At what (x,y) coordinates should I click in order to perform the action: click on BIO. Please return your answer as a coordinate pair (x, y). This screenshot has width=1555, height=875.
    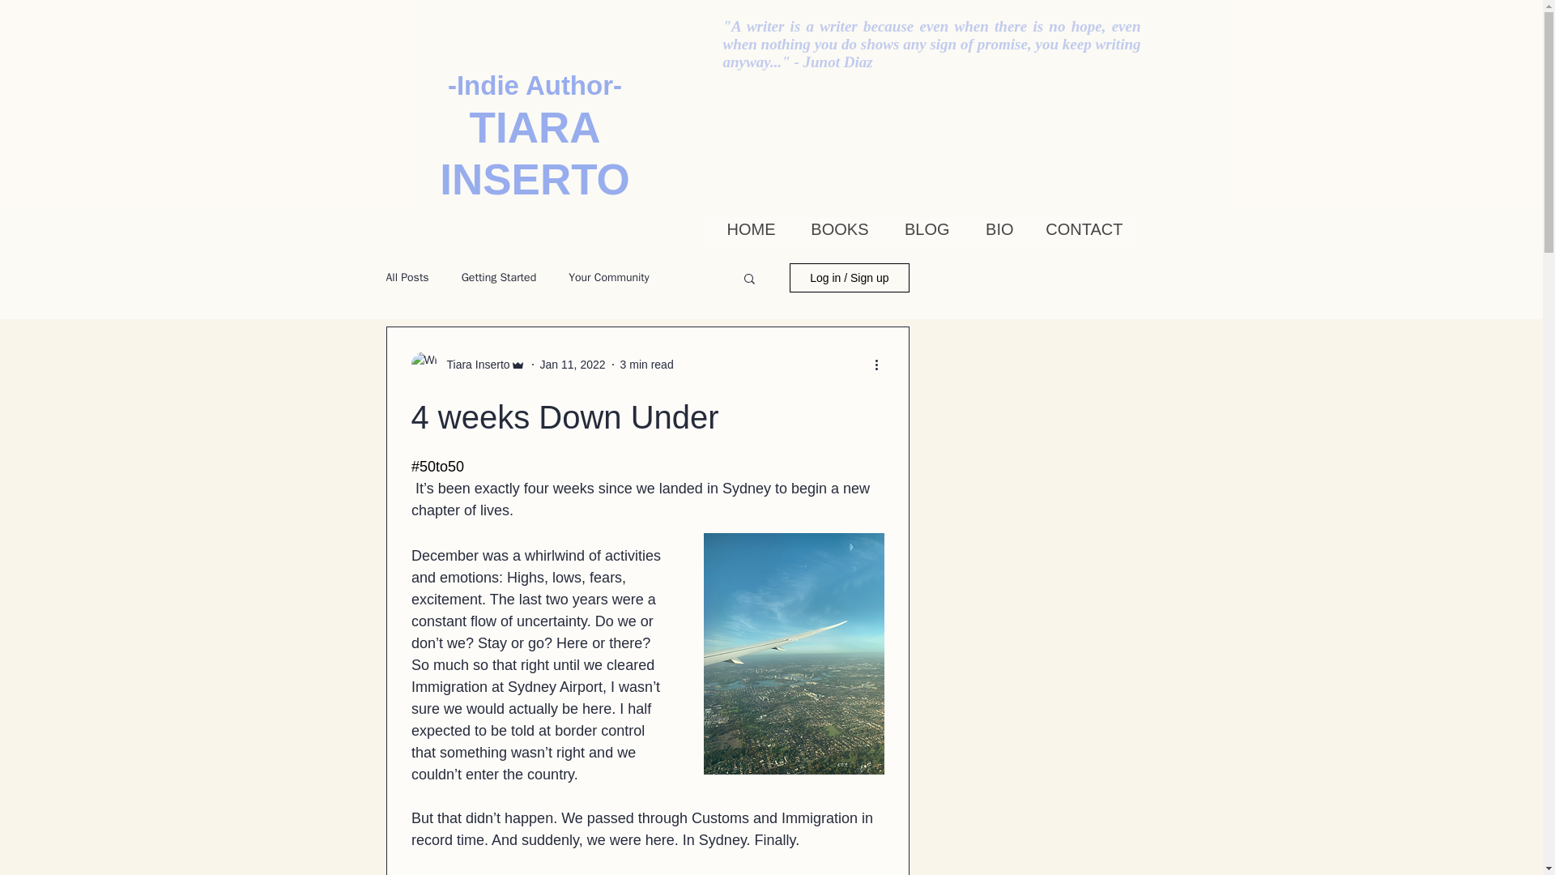
    Looking at the image, I should click on (995, 229).